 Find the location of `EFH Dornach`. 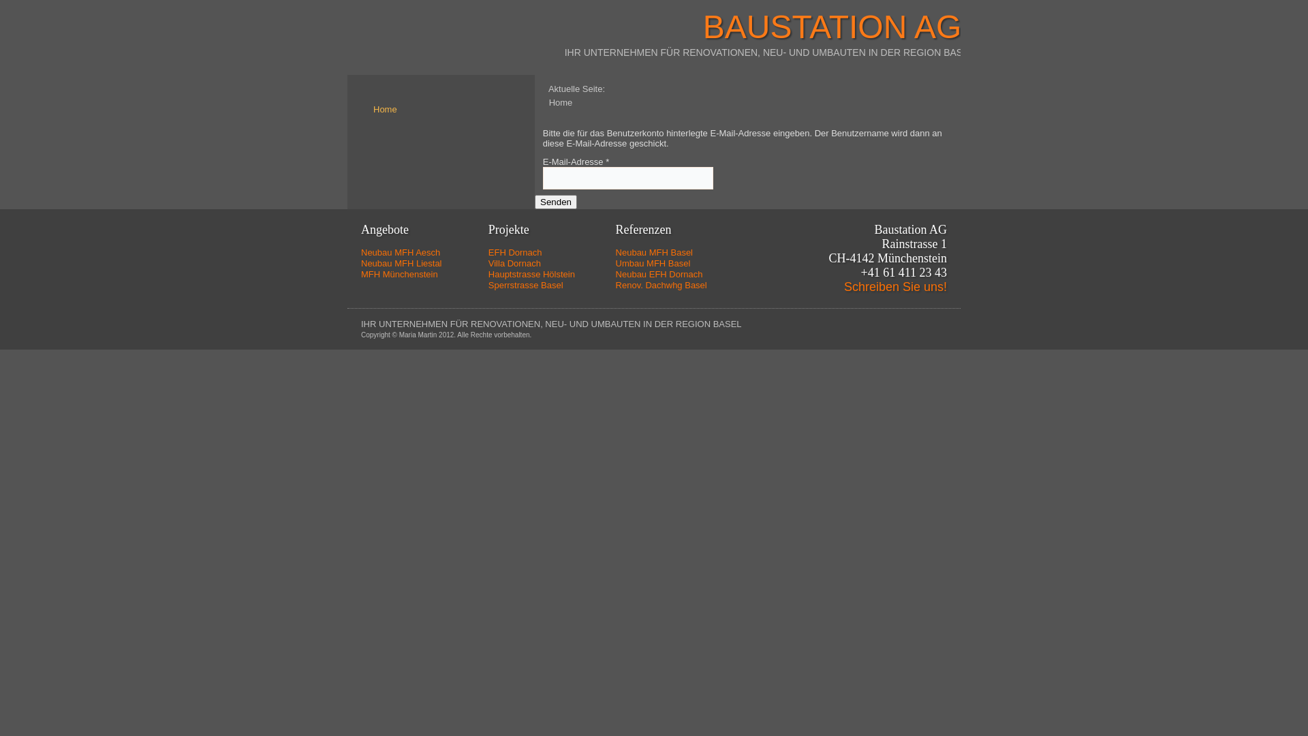

EFH Dornach is located at coordinates (515, 252).